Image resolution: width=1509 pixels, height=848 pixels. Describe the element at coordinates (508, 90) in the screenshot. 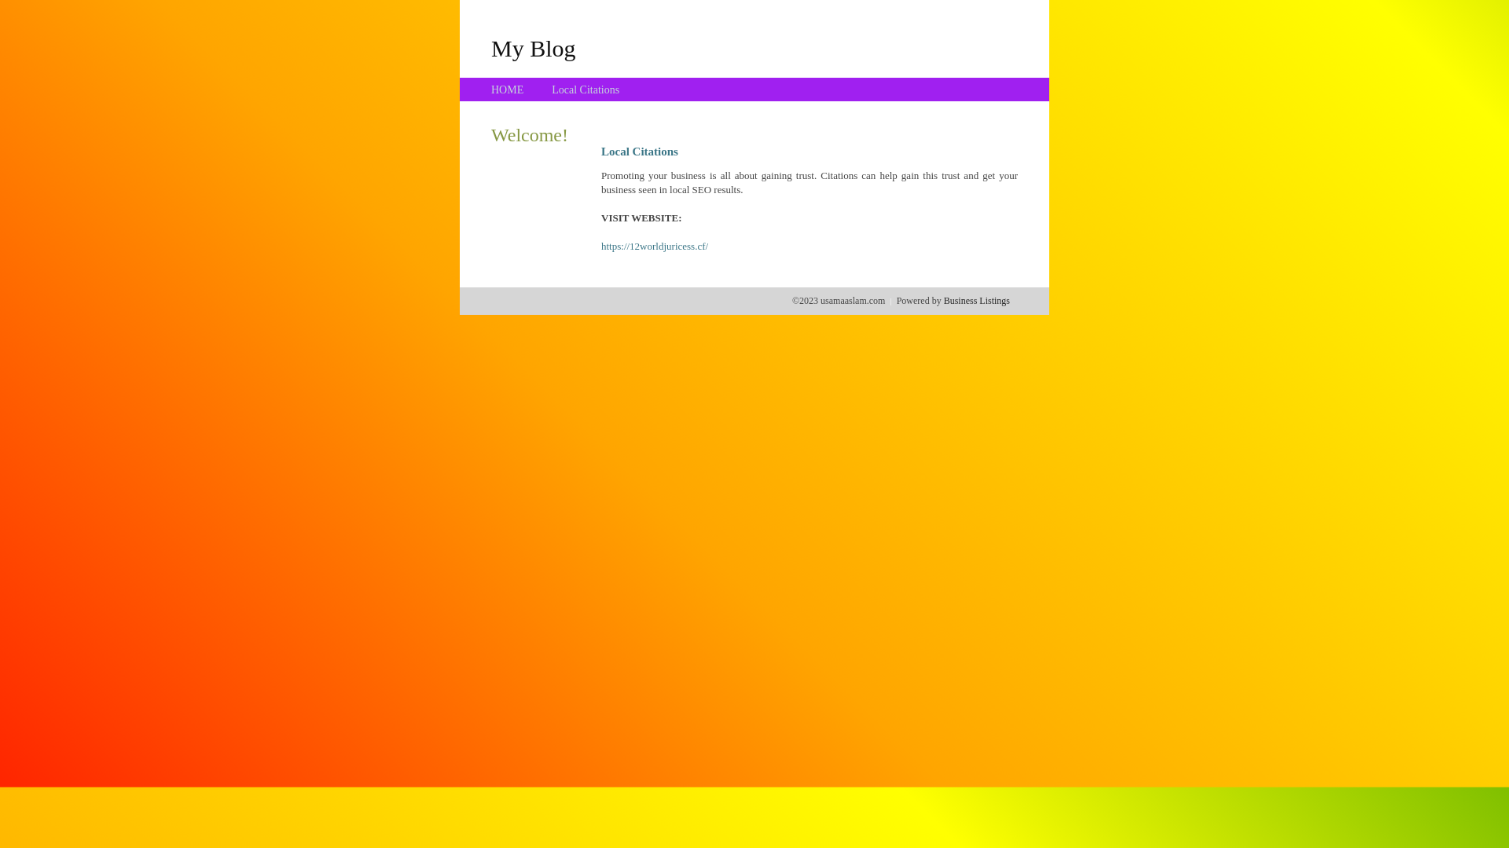

I see `HOME` at that location.